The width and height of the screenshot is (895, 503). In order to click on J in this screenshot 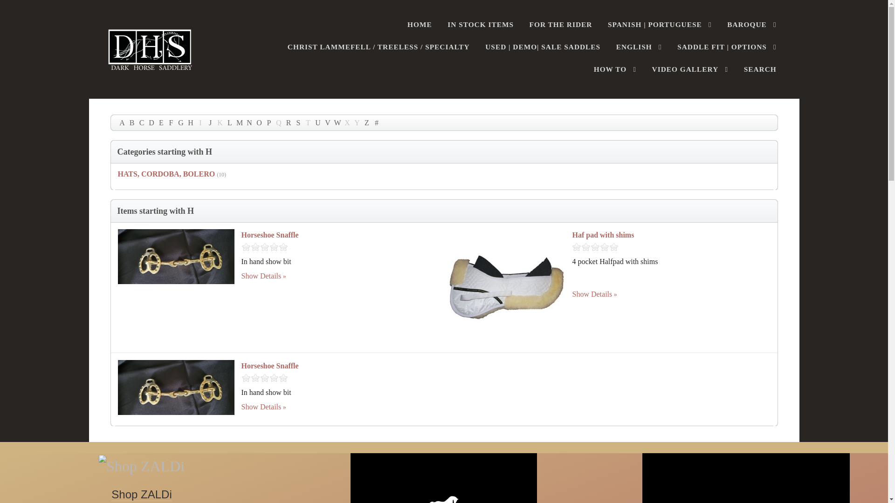, I will do `click(210, 122)`.